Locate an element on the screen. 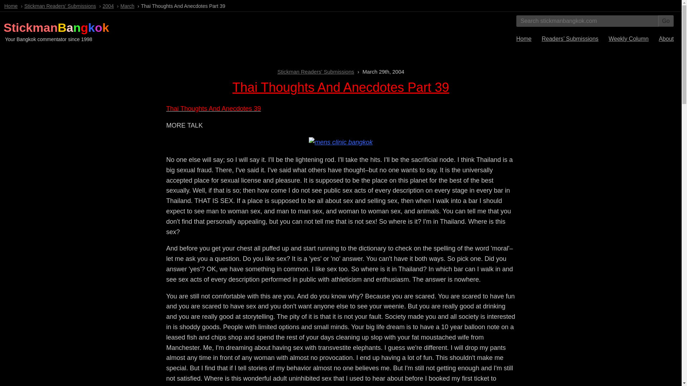 This screenshot has height=386, width=687. Go is located at coordinates (666, 21).